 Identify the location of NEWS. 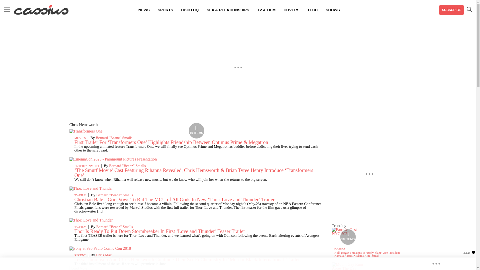
(144, 10).